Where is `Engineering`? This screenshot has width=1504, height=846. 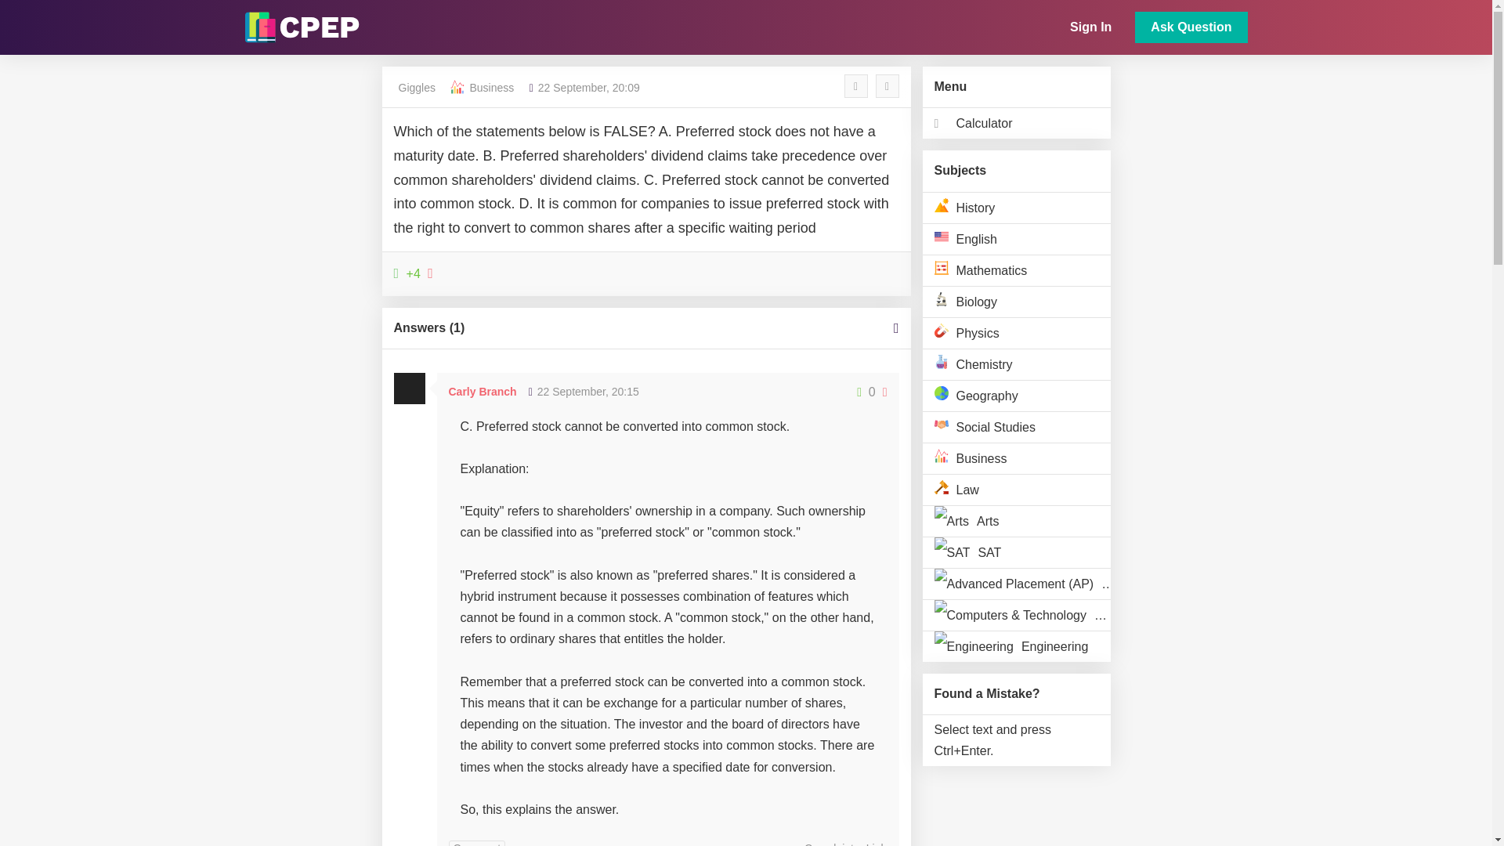
Engineering is located at coordinates (1017, 645).